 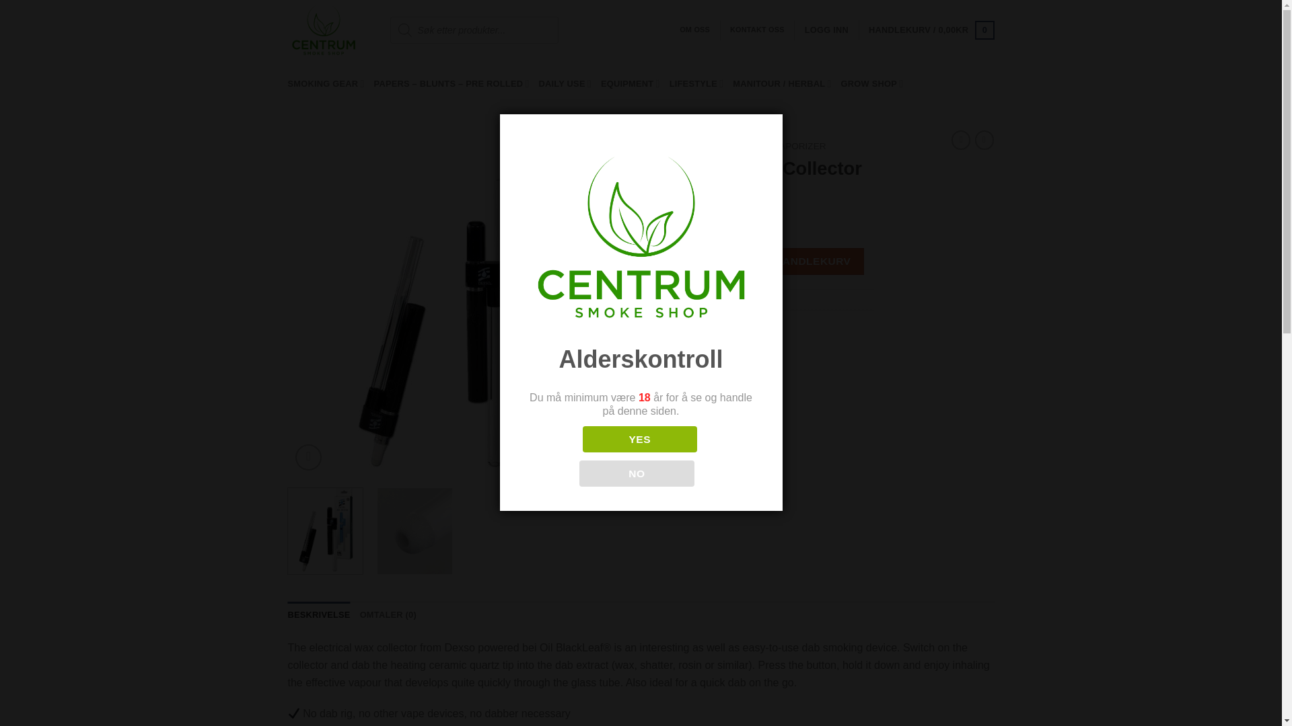 What do you see at coordinates (308, 457) in the screenshot?
I see `Zoom` at bounding box center [308, 457].